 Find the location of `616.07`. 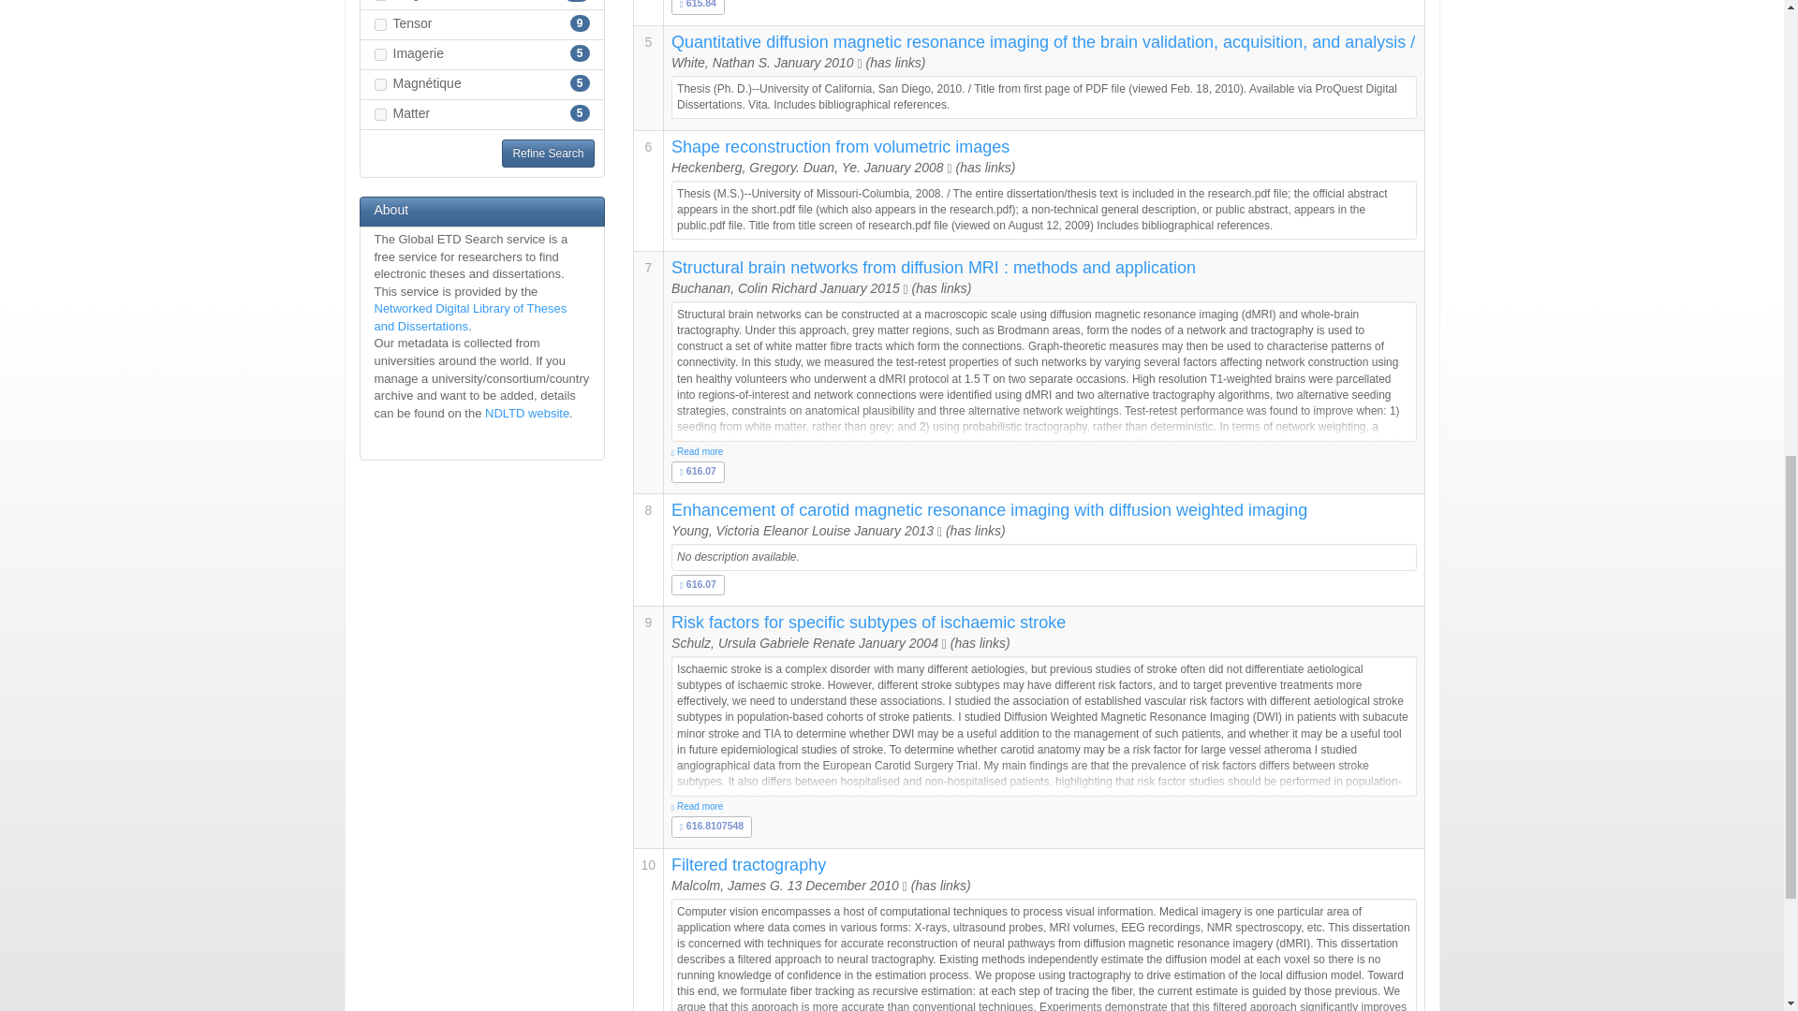

616.07 is located at coordinates (697, 583).